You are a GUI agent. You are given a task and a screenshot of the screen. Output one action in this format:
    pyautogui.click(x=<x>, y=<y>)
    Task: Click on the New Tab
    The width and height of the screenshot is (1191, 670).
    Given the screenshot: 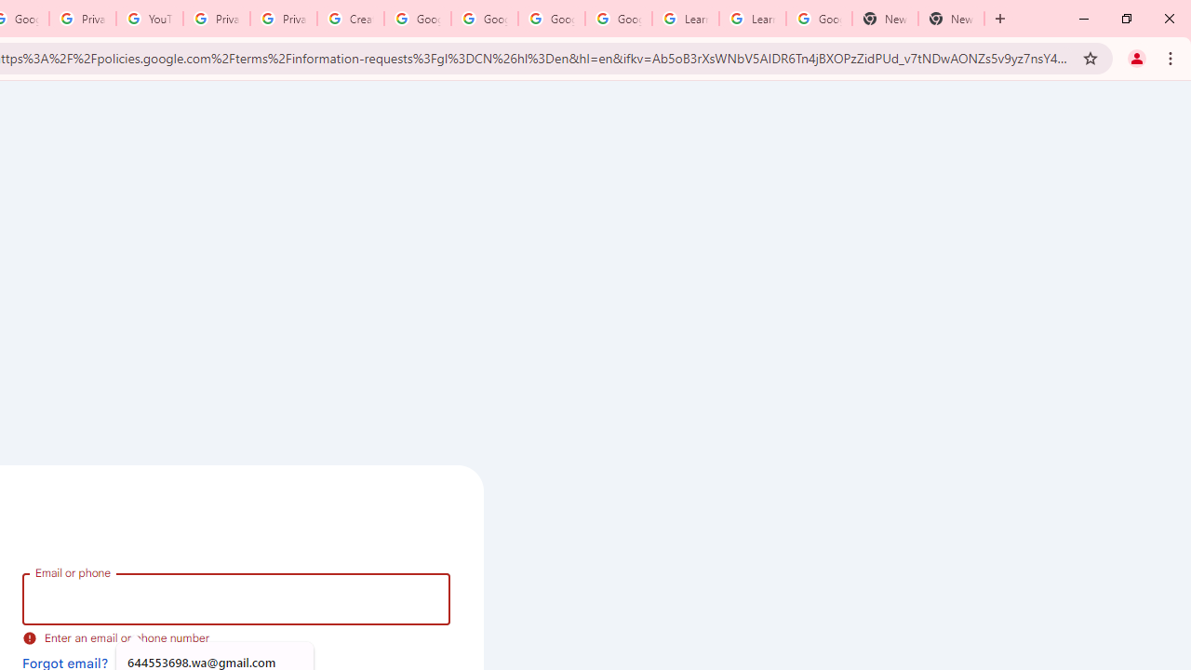 What is the action you would take?
    pyautogui.click(x=885, y=19)
    